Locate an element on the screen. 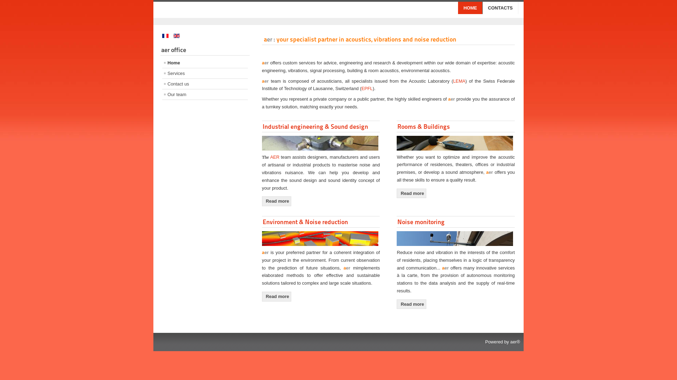 This screenshot has width=677, height=380. Industrial engineering & Sound design is located at coordinates (315, 127).